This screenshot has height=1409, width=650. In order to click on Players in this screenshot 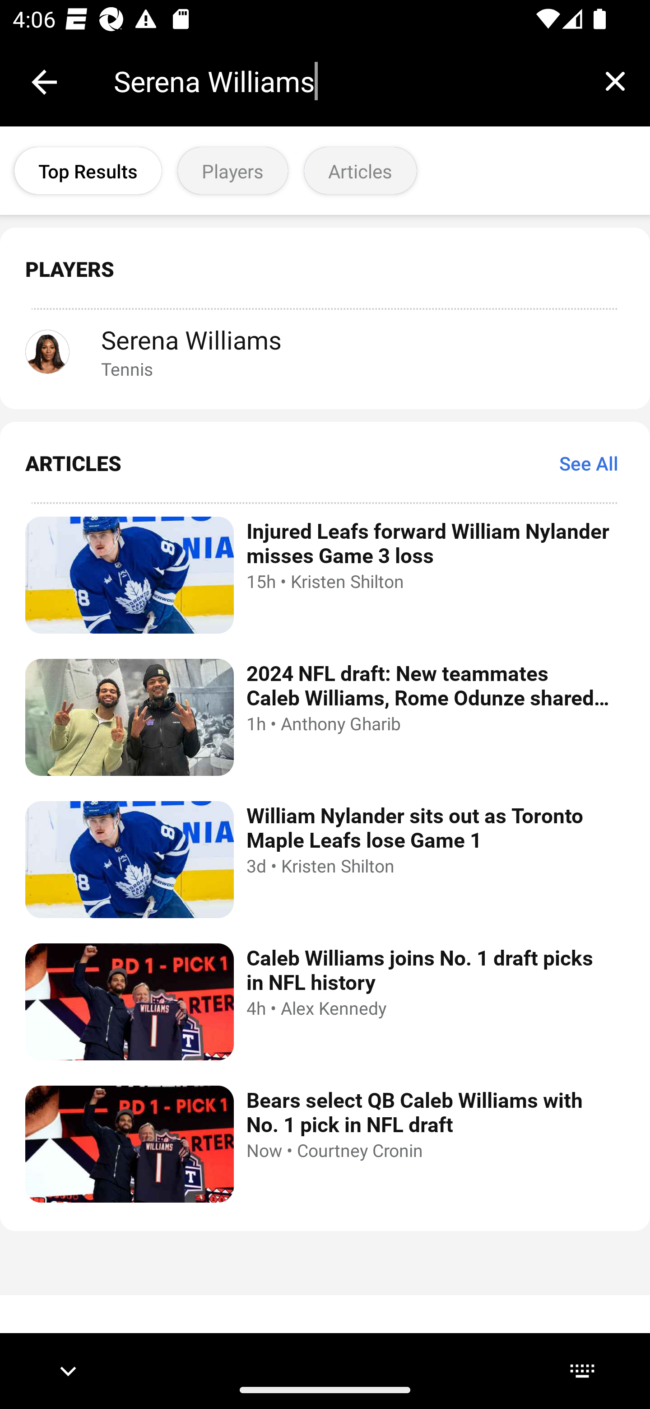, I will do `click(233, 171)`.